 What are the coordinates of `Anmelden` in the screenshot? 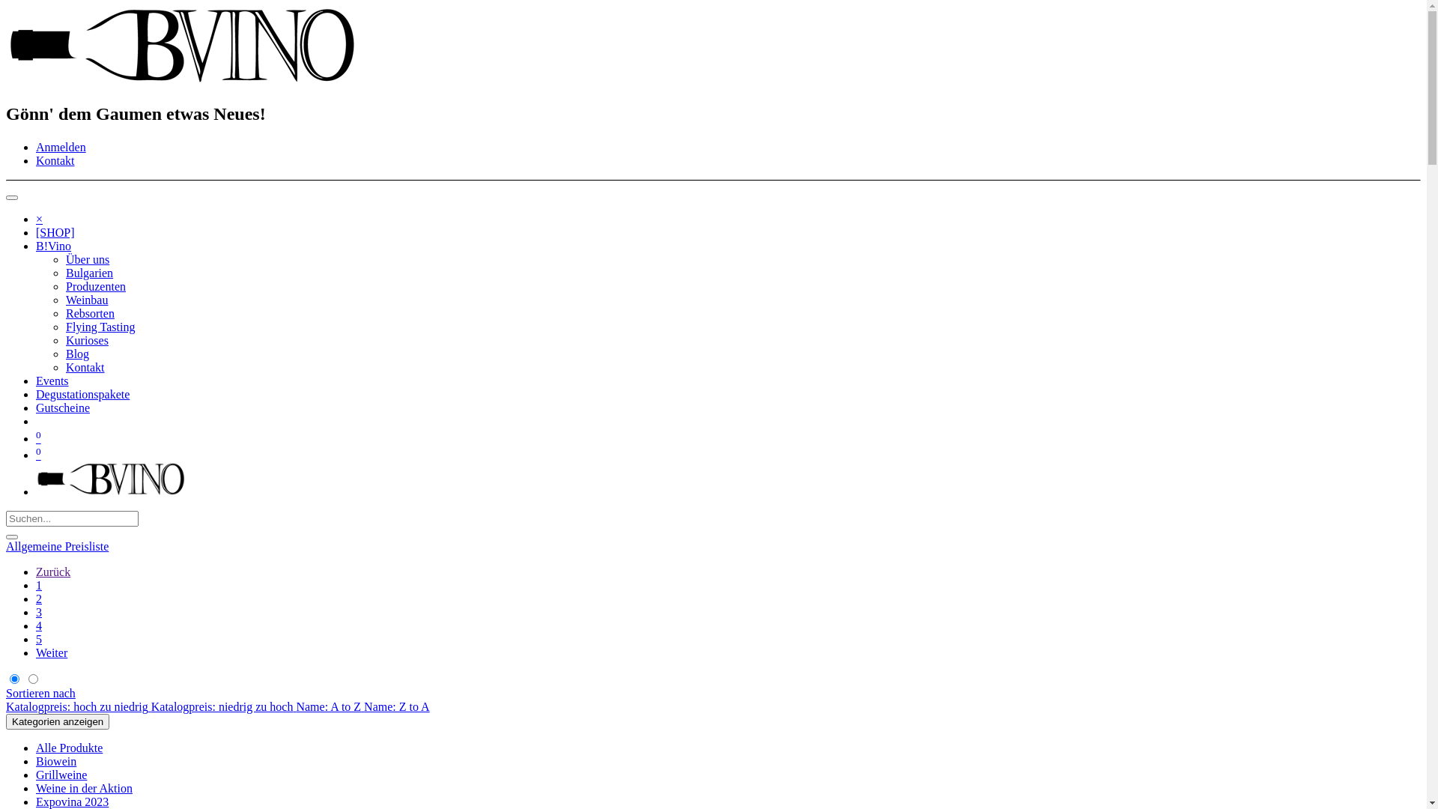 It's located at (61, 147).